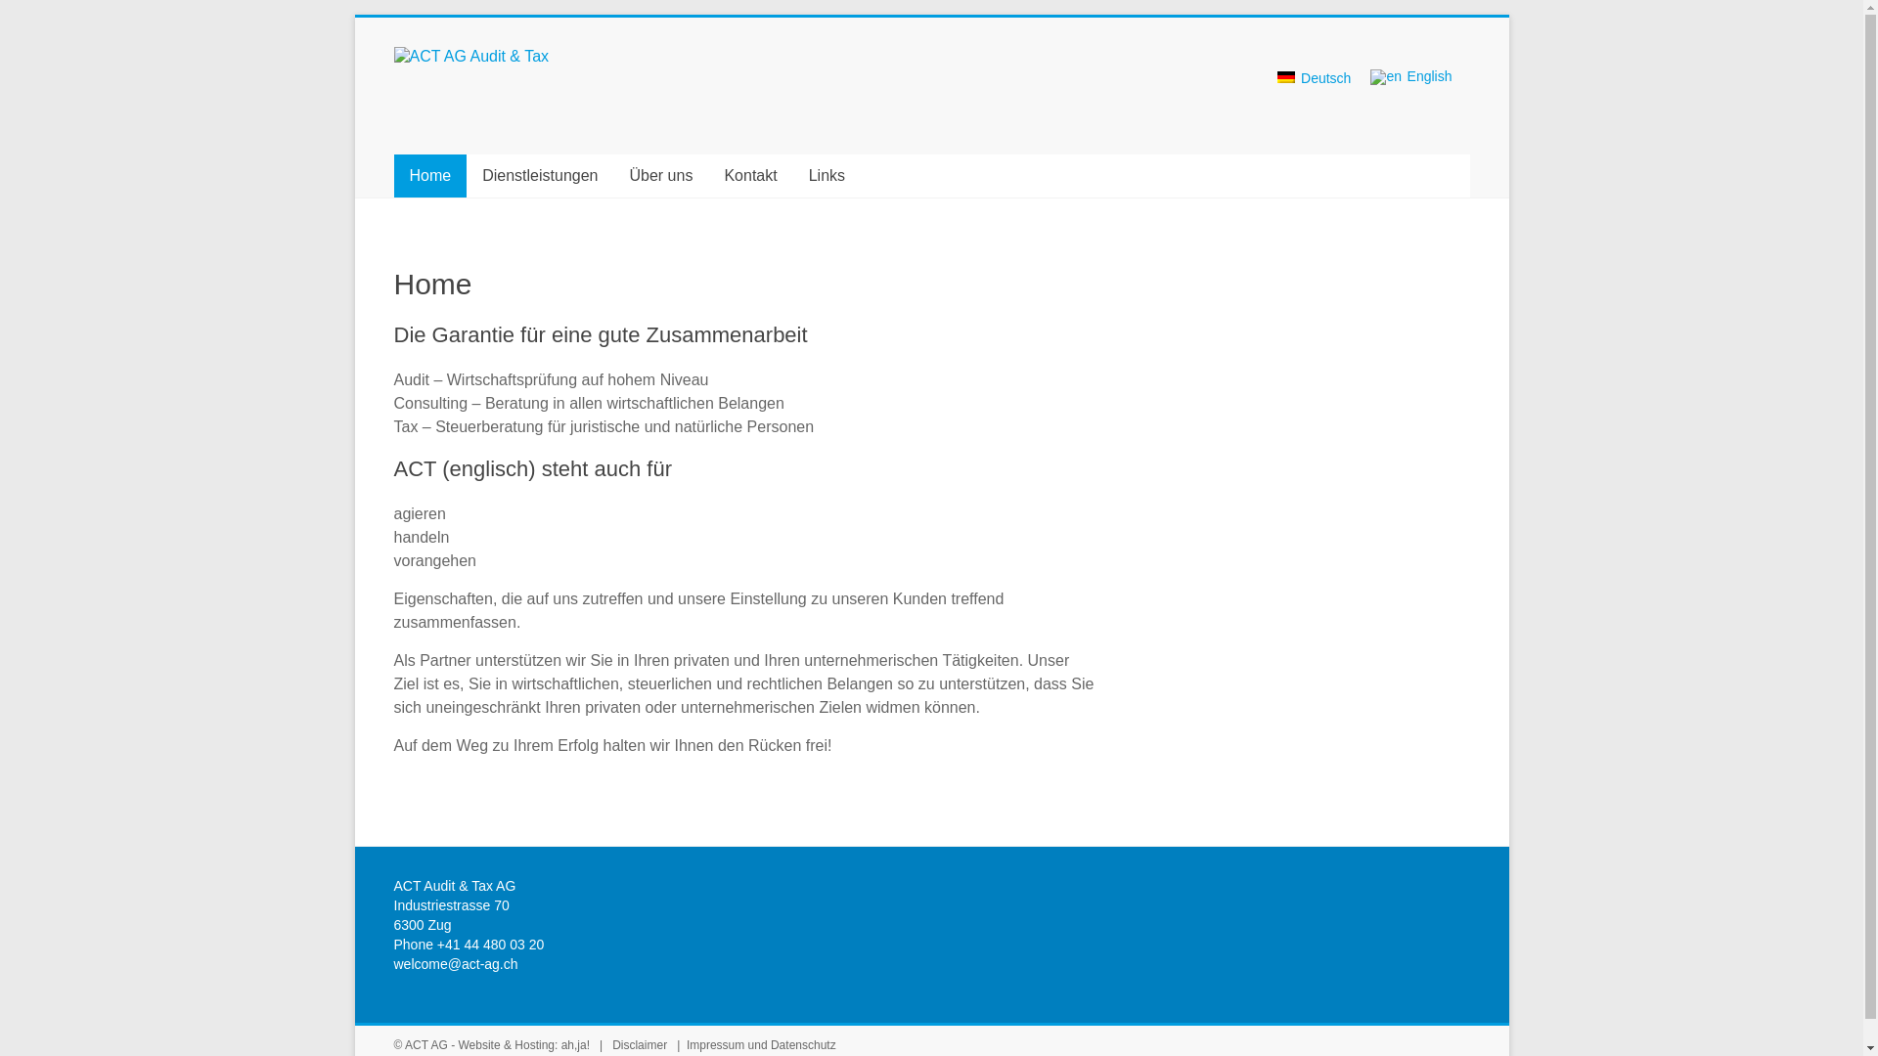 Image resolution: width=1878 pixels, height=1056 pixels. What do you see at coordinates (456, 964) in the screenshot?
I see `welcome@act-ag.ch` at bounding box center [456, 964].